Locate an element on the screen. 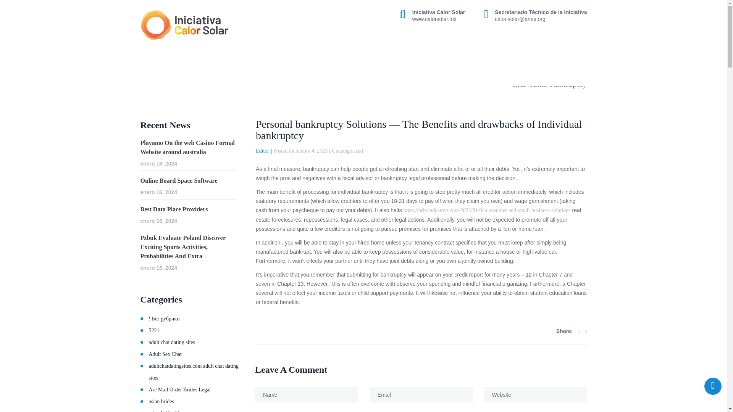 The height and width of the screenshot is (412, 733). NOTICIAS is located at coordinates (486, 51).